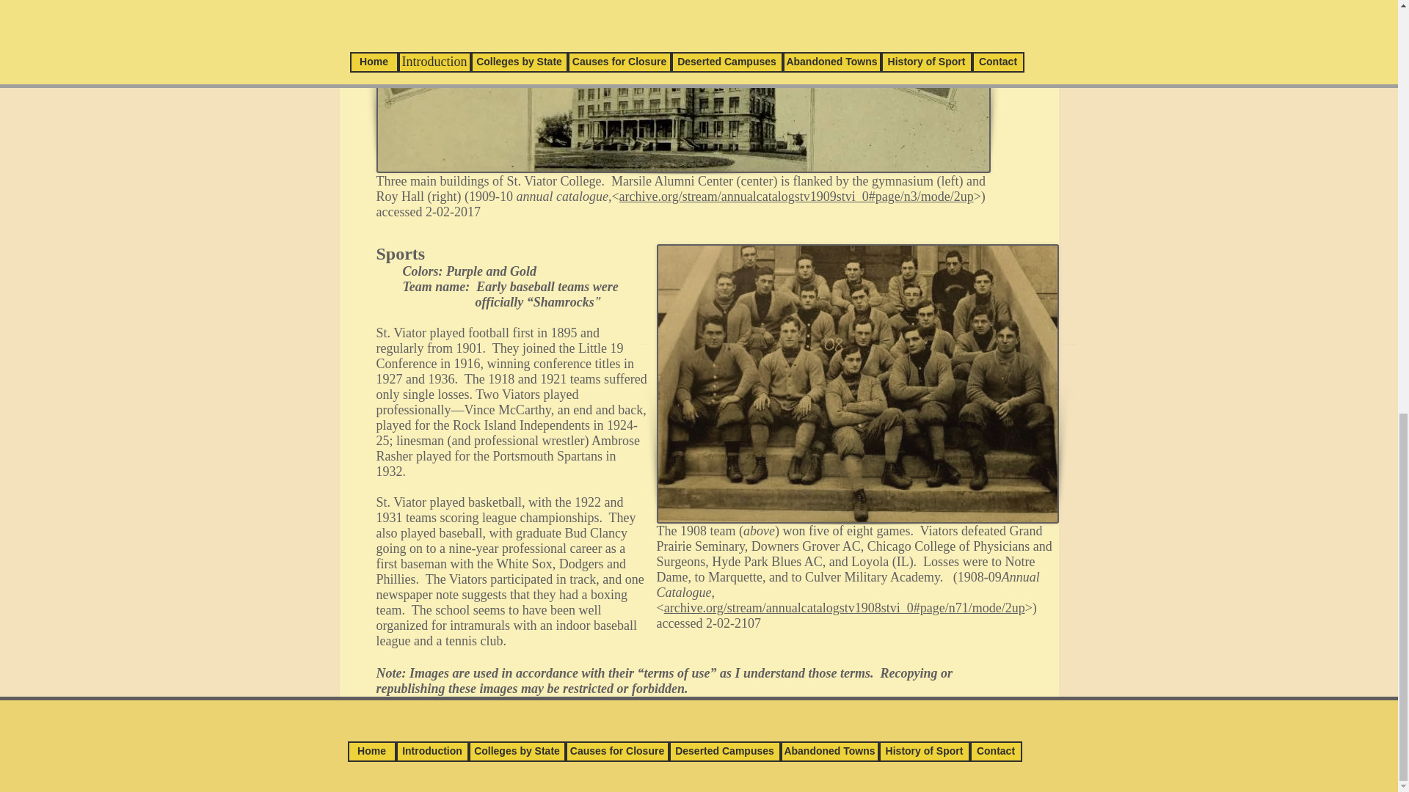 This screenshot has height=792, width=1409. I want to click on Introduction, so click(432, 751).